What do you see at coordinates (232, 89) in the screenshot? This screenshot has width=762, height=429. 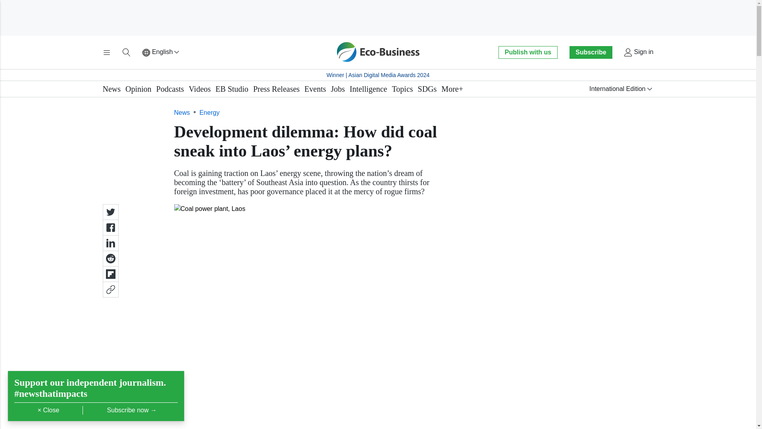 I see `EB Studio` at bounding box center [232, 89].